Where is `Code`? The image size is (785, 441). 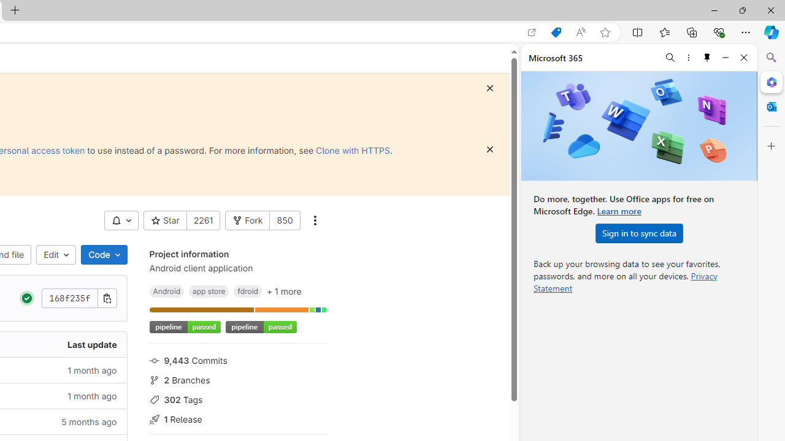 Code is located at coordinates (104, 255).